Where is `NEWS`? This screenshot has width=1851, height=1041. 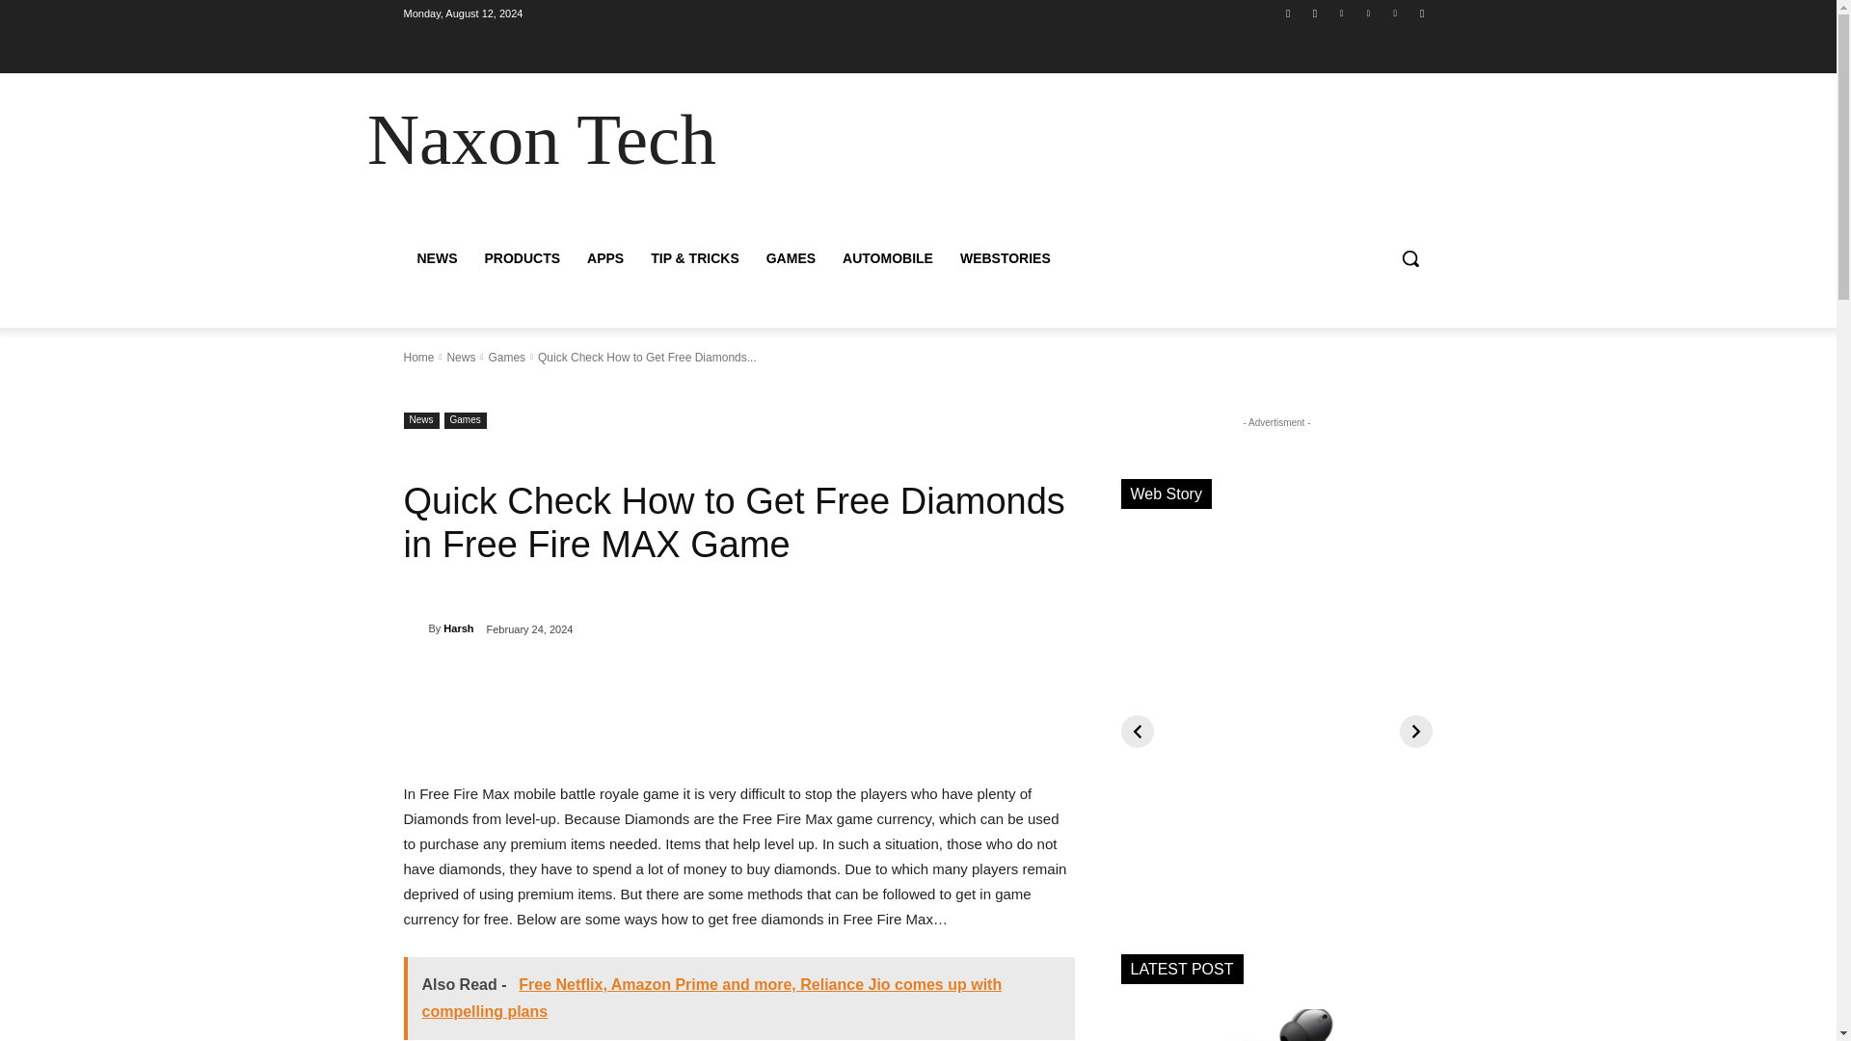 NEWS is located at coordinates (436, 258).